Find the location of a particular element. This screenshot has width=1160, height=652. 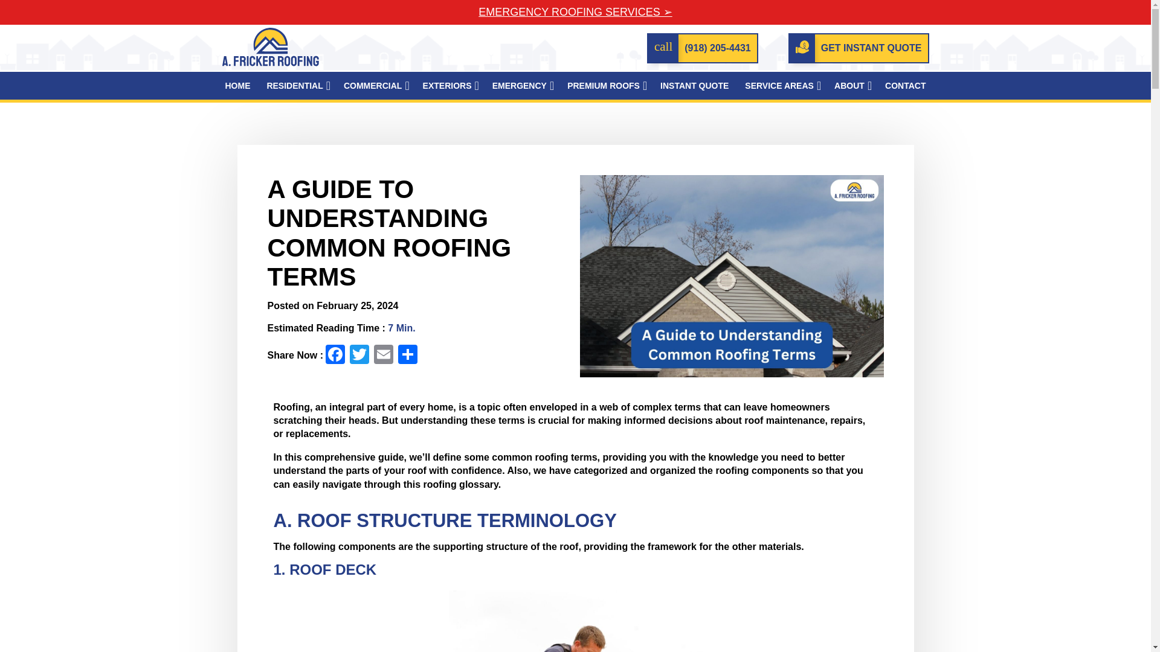

Email is located at coordinates (383, 356).